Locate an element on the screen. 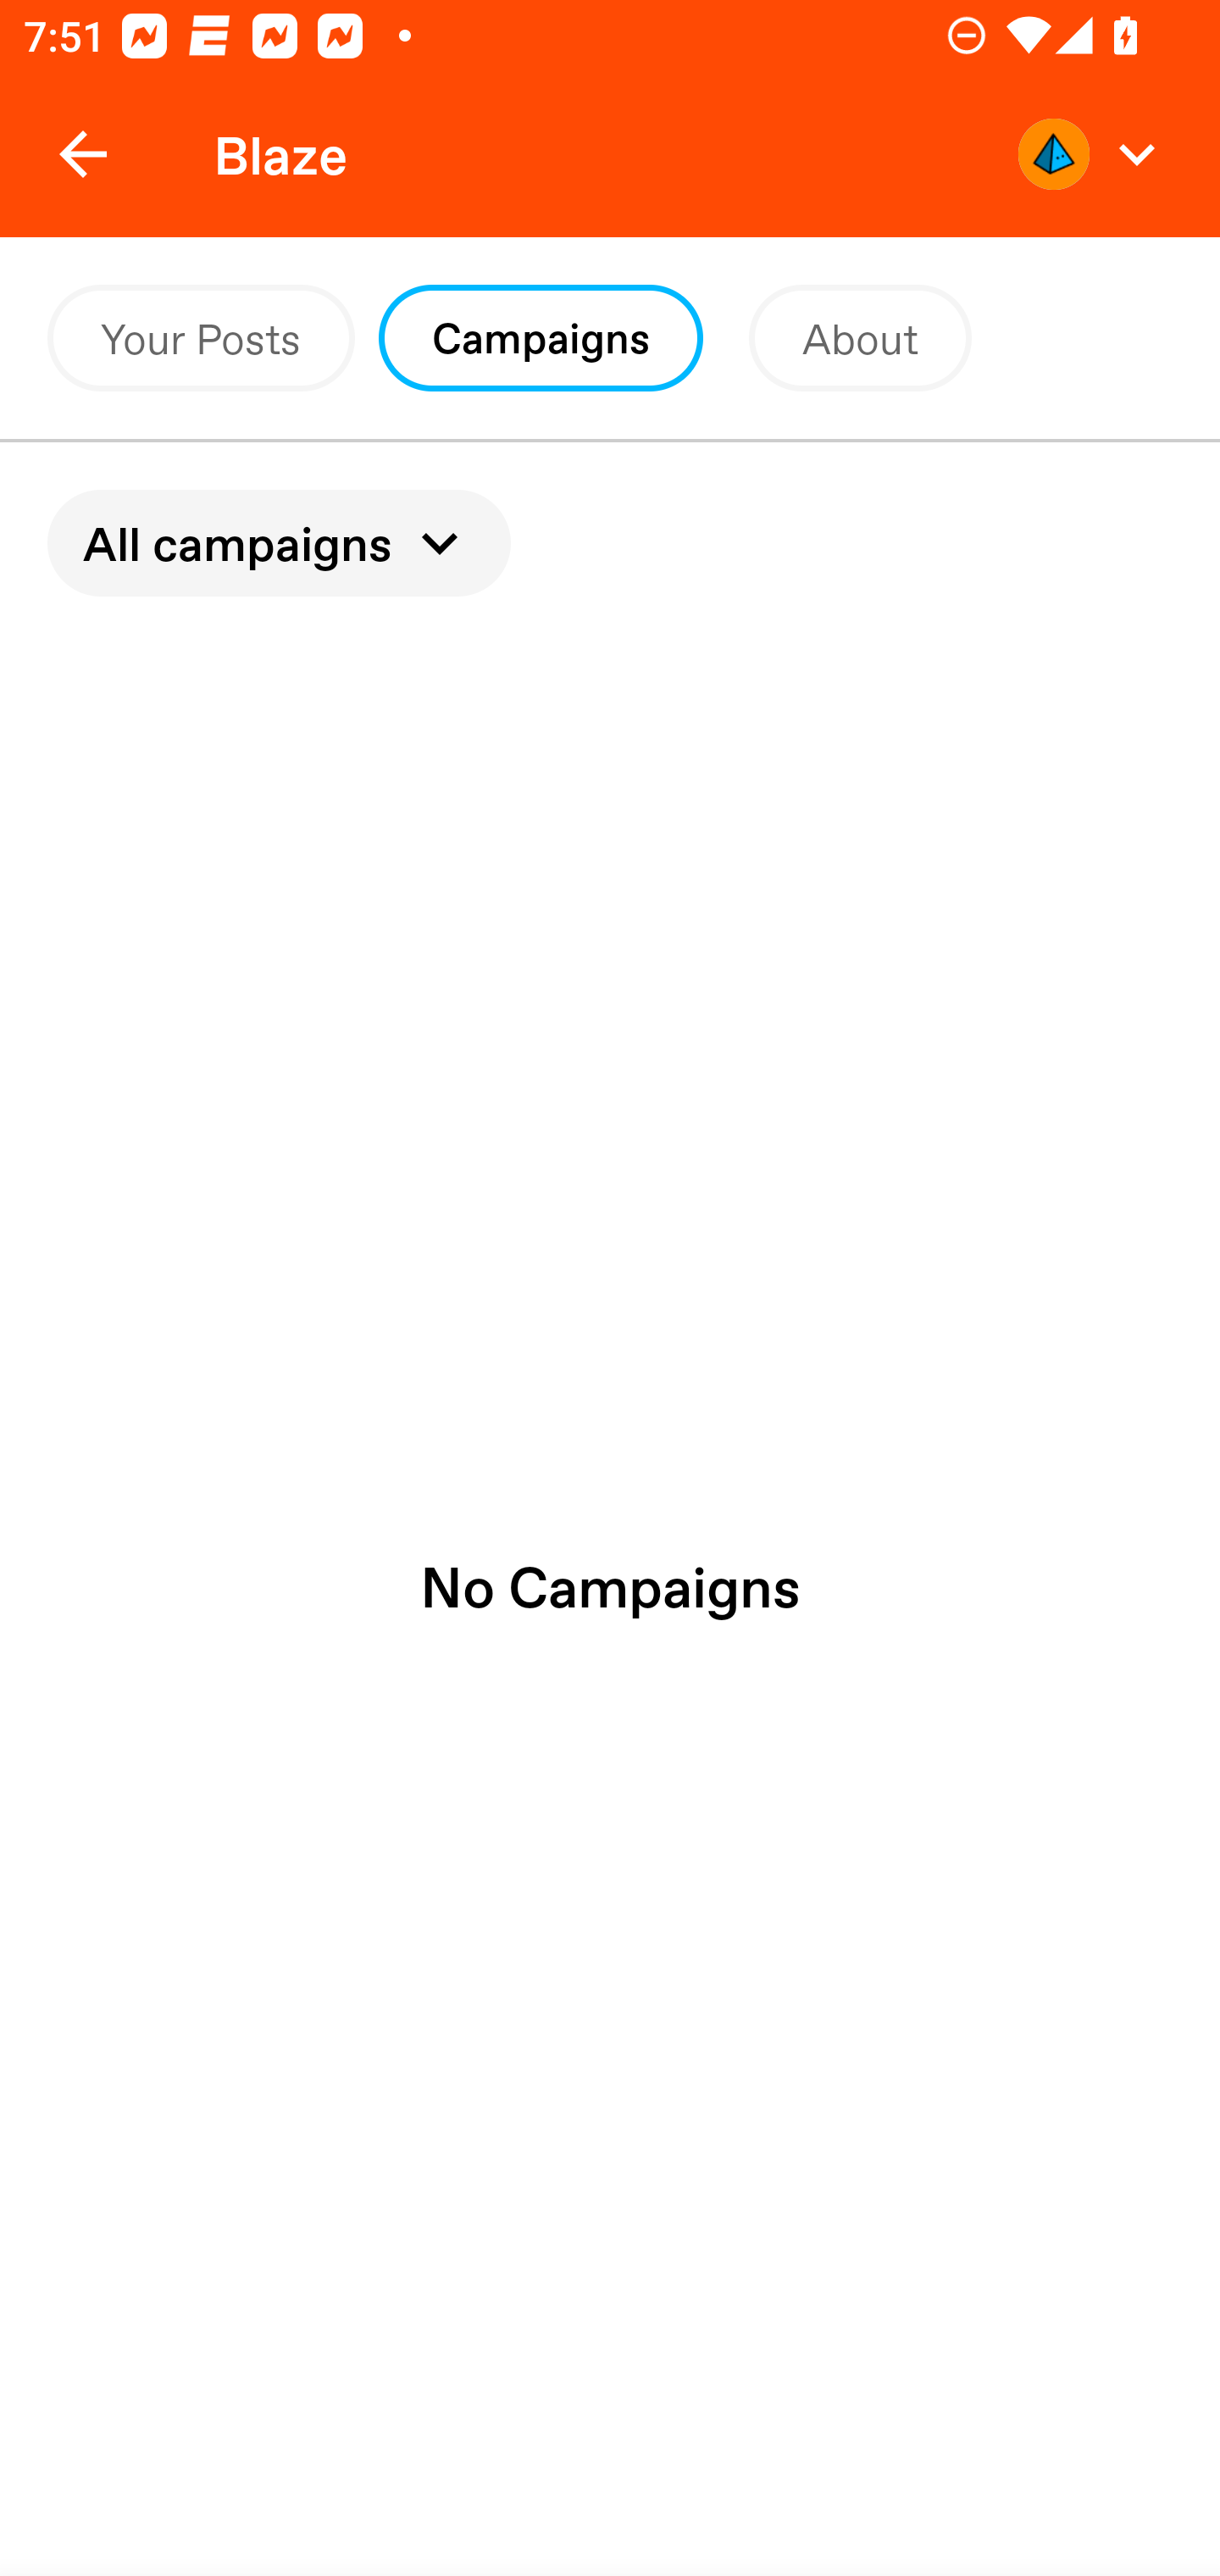 The height and width of the screenshot is (2576, 1220). About is located at coordinates (861, 339).